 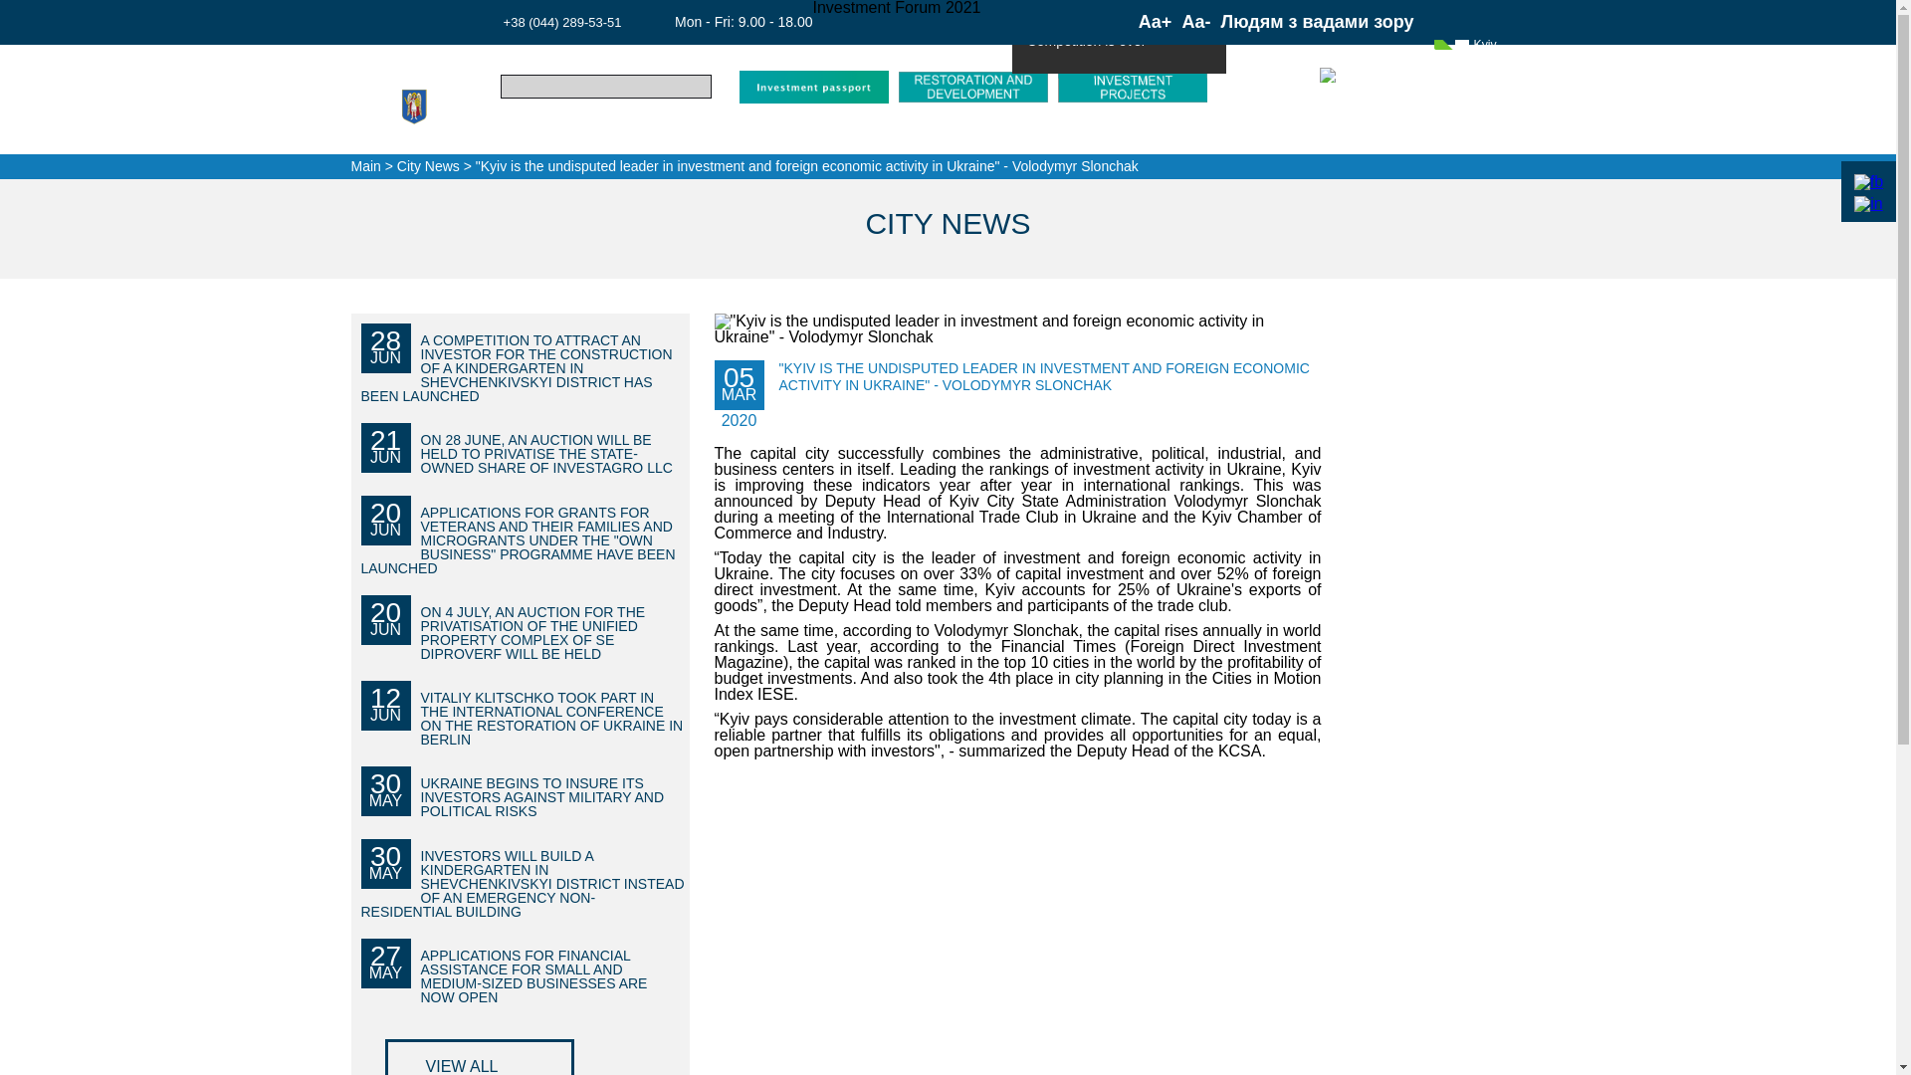 I want to click on WHY KYIV?, so click(x=537, y=131).